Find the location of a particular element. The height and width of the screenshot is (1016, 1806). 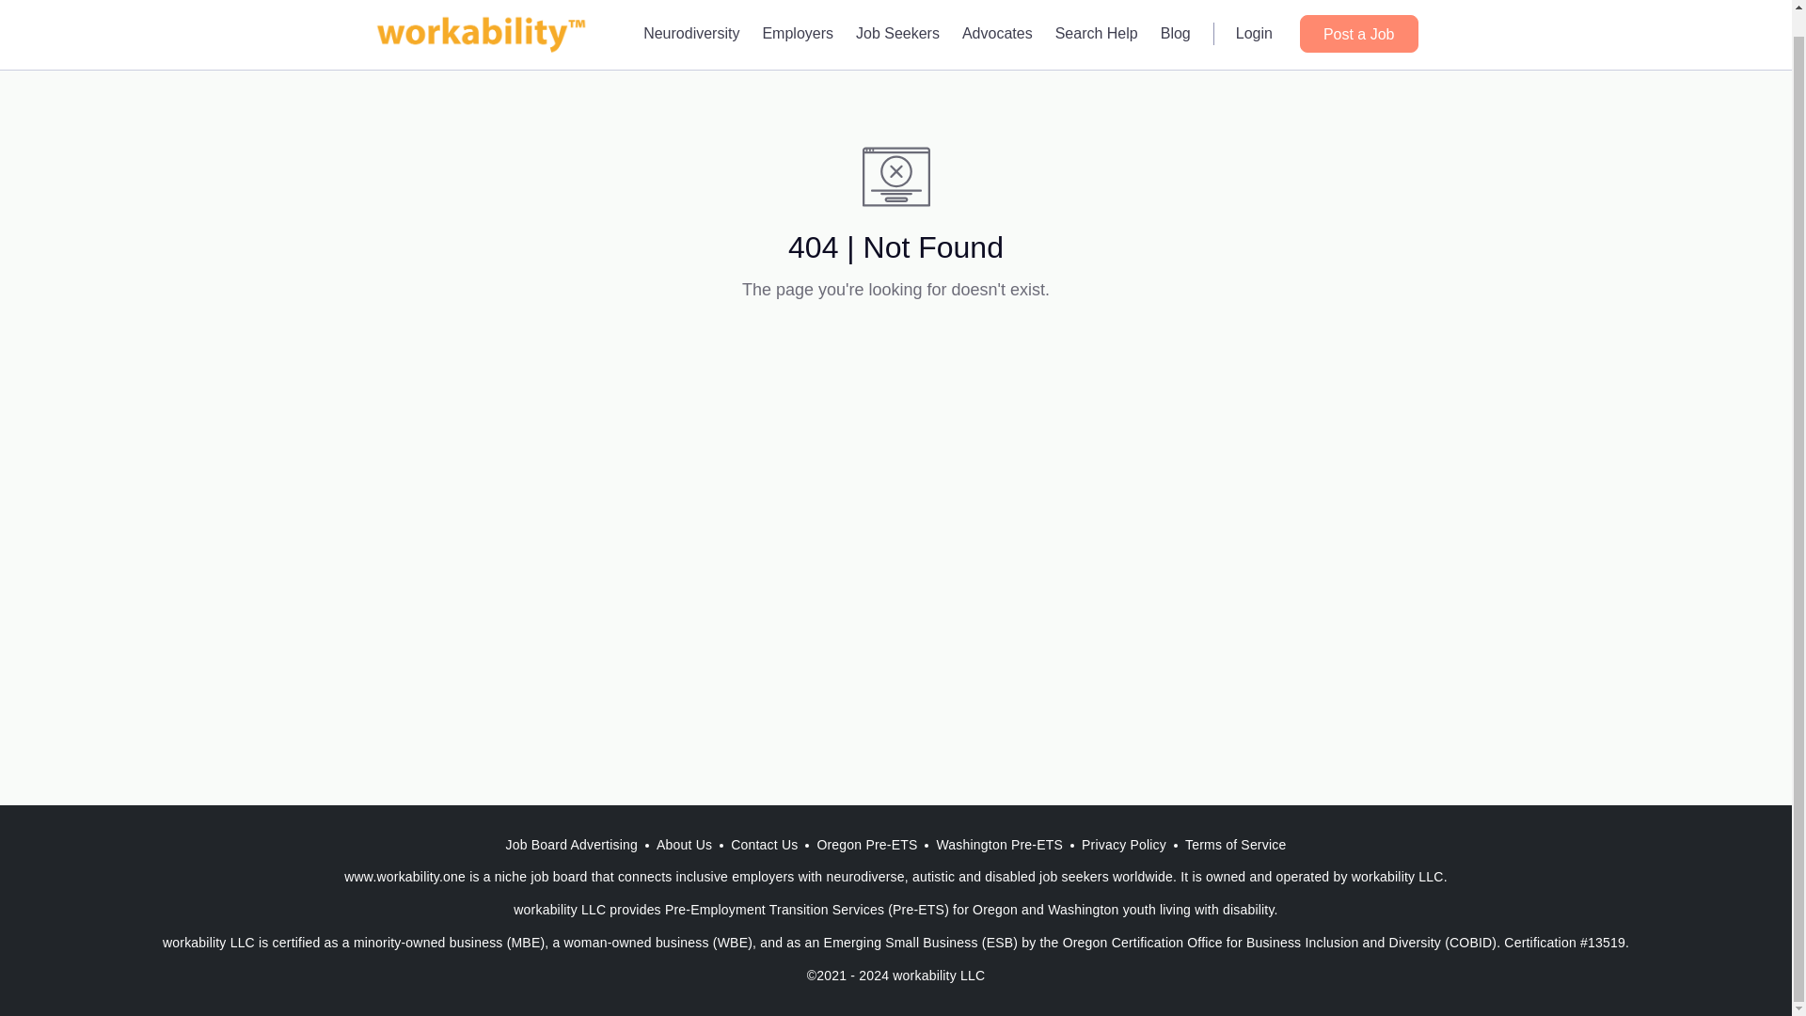

Employers is located at coordinates (798, 17).